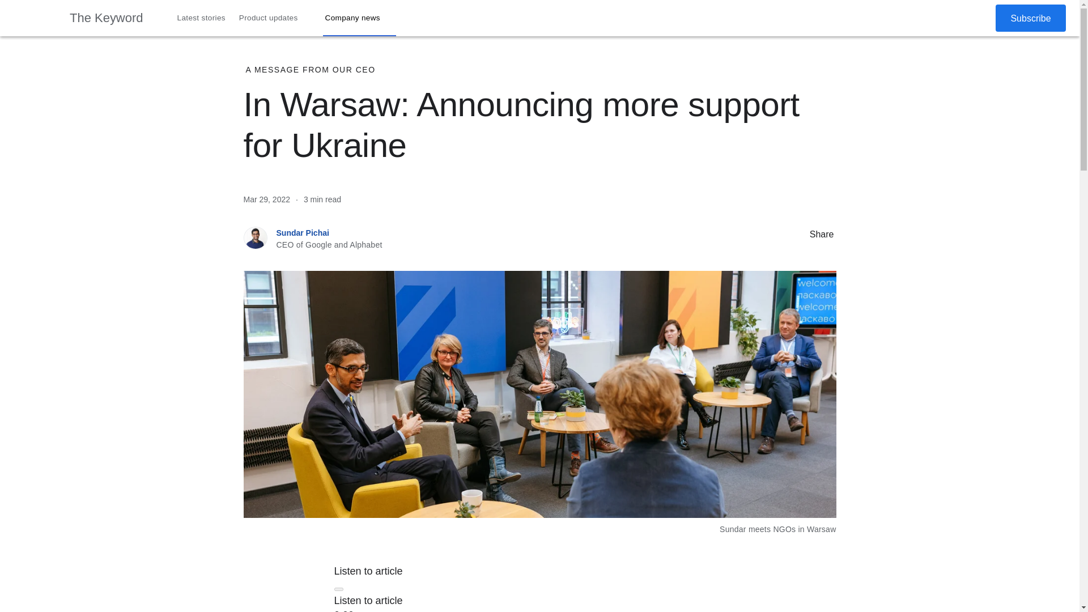 This screenshot has width=1088, height=612. I want to click on Product updates, so click(275, 18).